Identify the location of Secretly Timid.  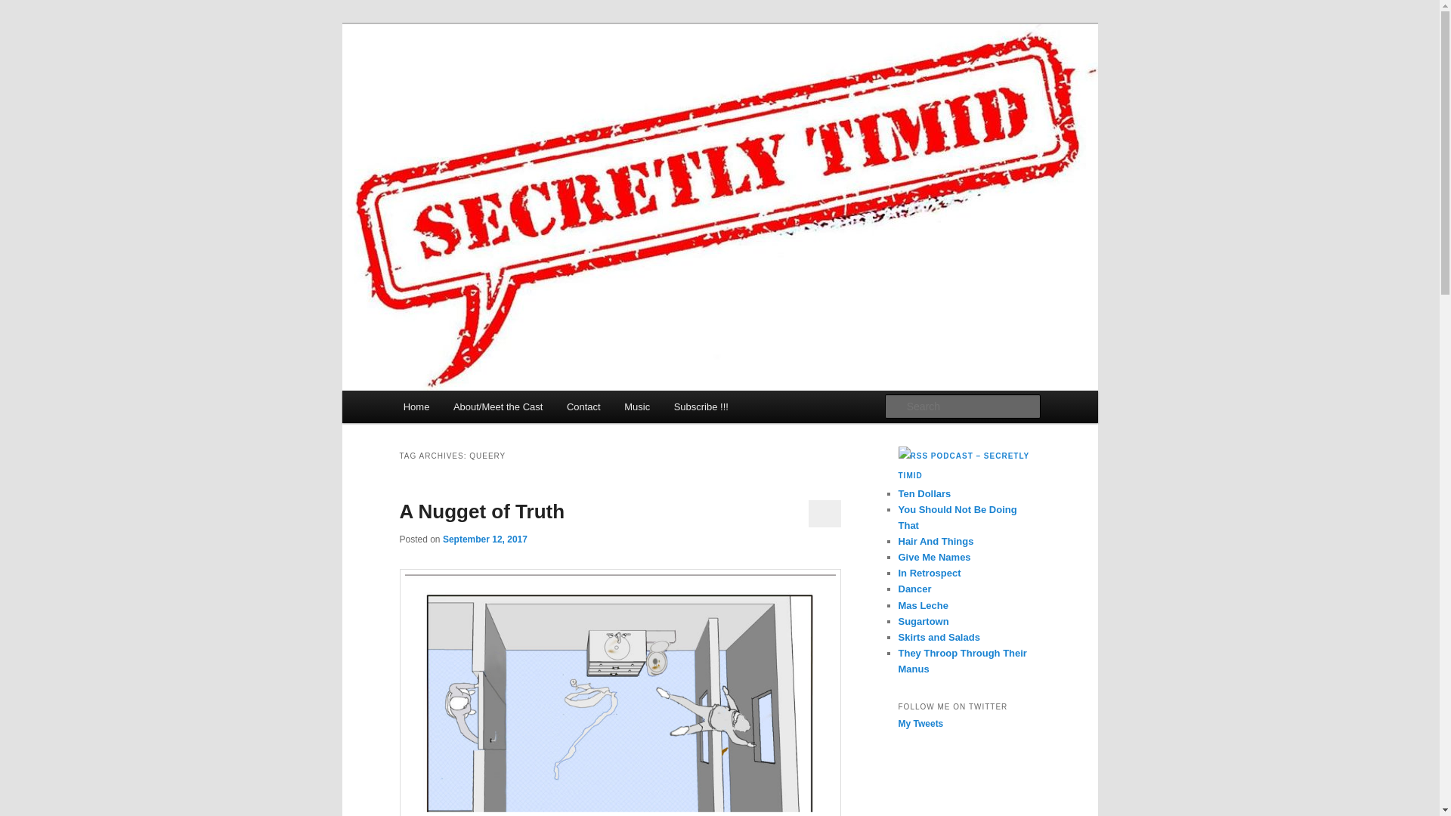
(476, 79).